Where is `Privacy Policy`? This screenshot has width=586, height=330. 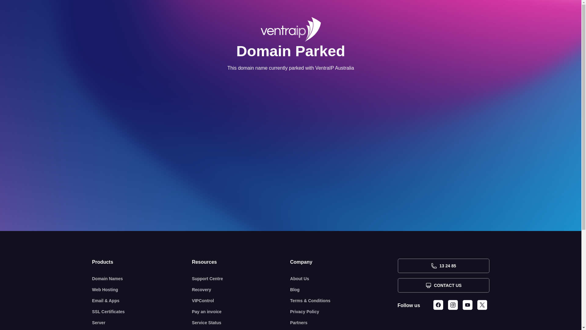 Privacy Policy is located at coordinates (344, 312).